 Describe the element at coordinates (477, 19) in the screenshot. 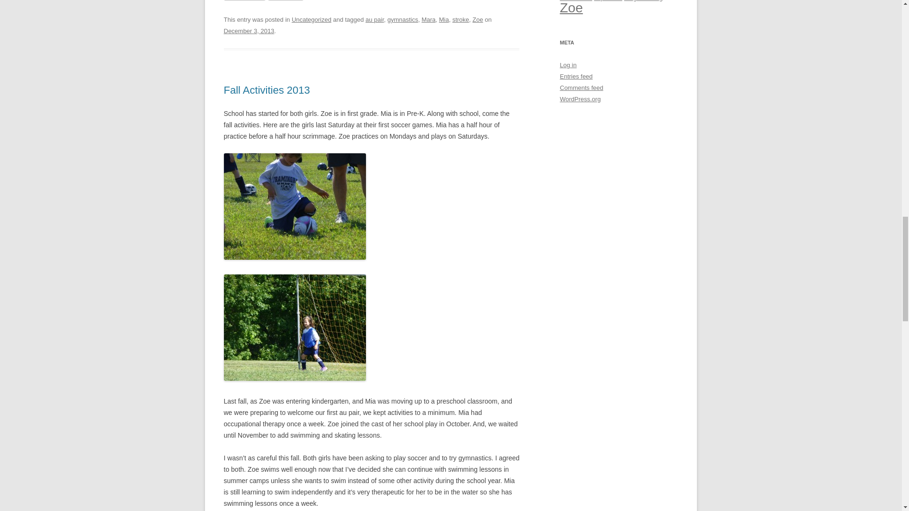

I see `Zoe` at that location.